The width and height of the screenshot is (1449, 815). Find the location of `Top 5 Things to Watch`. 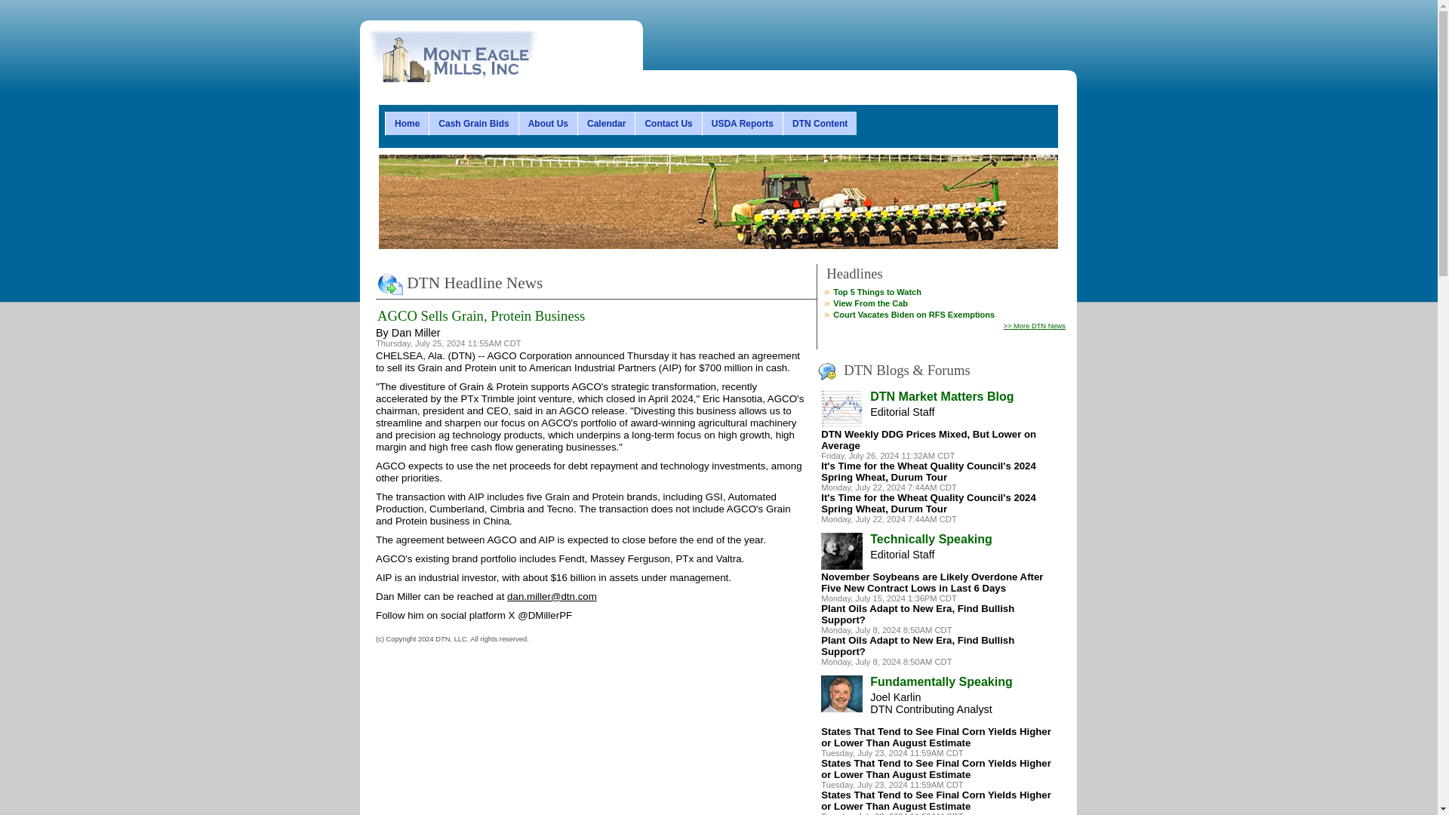

Top 5 Things to Watch is located at coordinates (877, 292).